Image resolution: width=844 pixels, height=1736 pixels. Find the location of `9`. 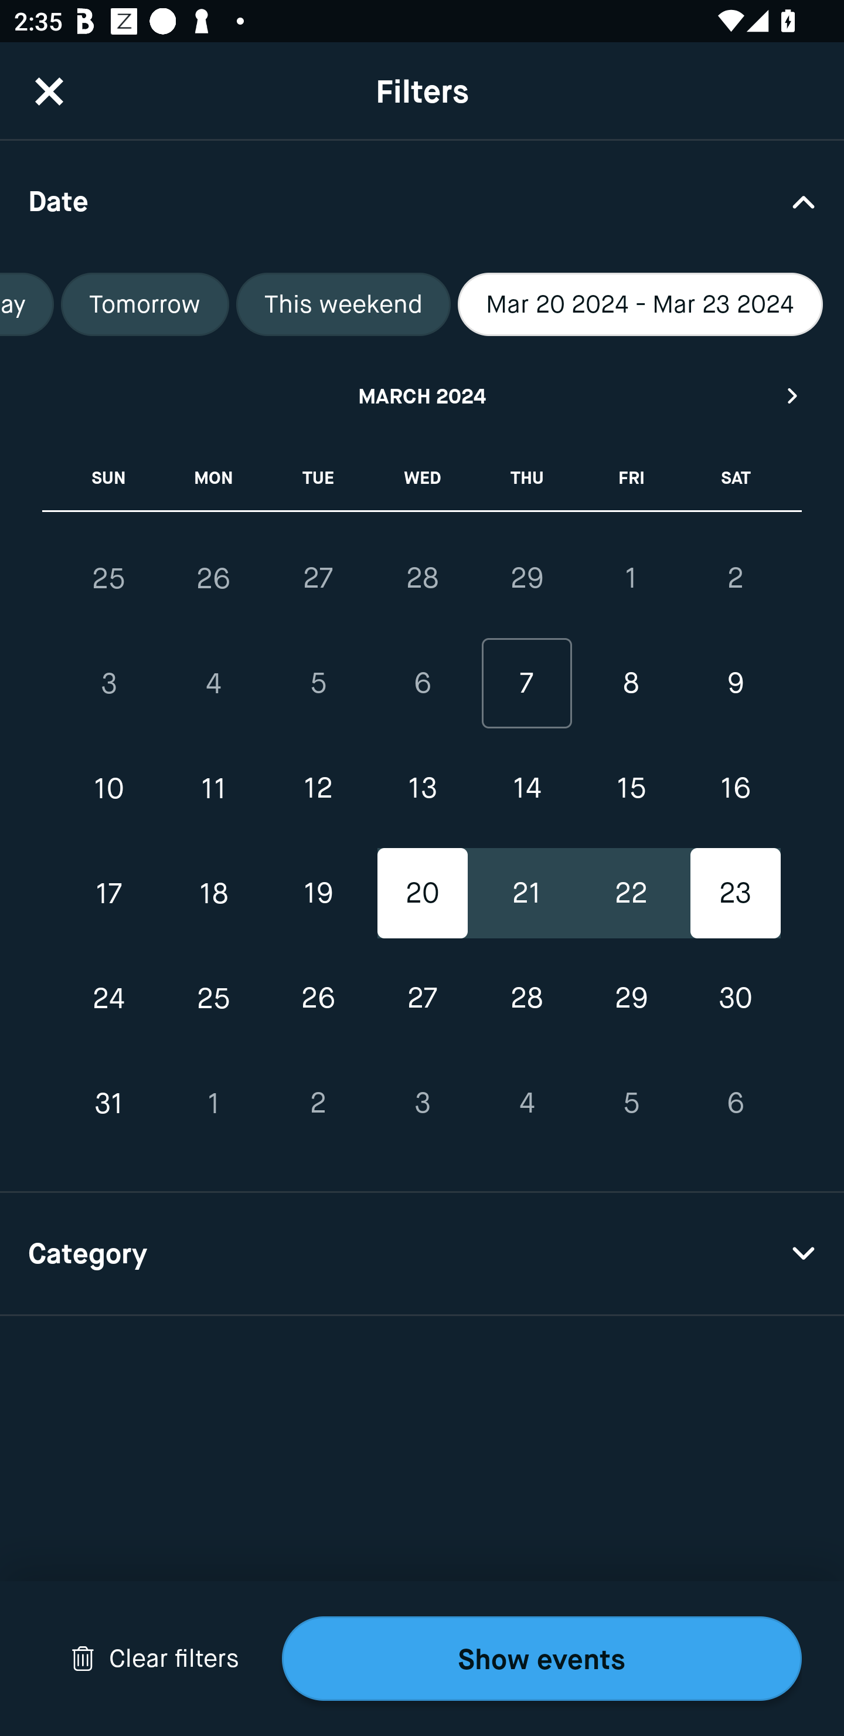

9 is located at coordinates (735, 684).